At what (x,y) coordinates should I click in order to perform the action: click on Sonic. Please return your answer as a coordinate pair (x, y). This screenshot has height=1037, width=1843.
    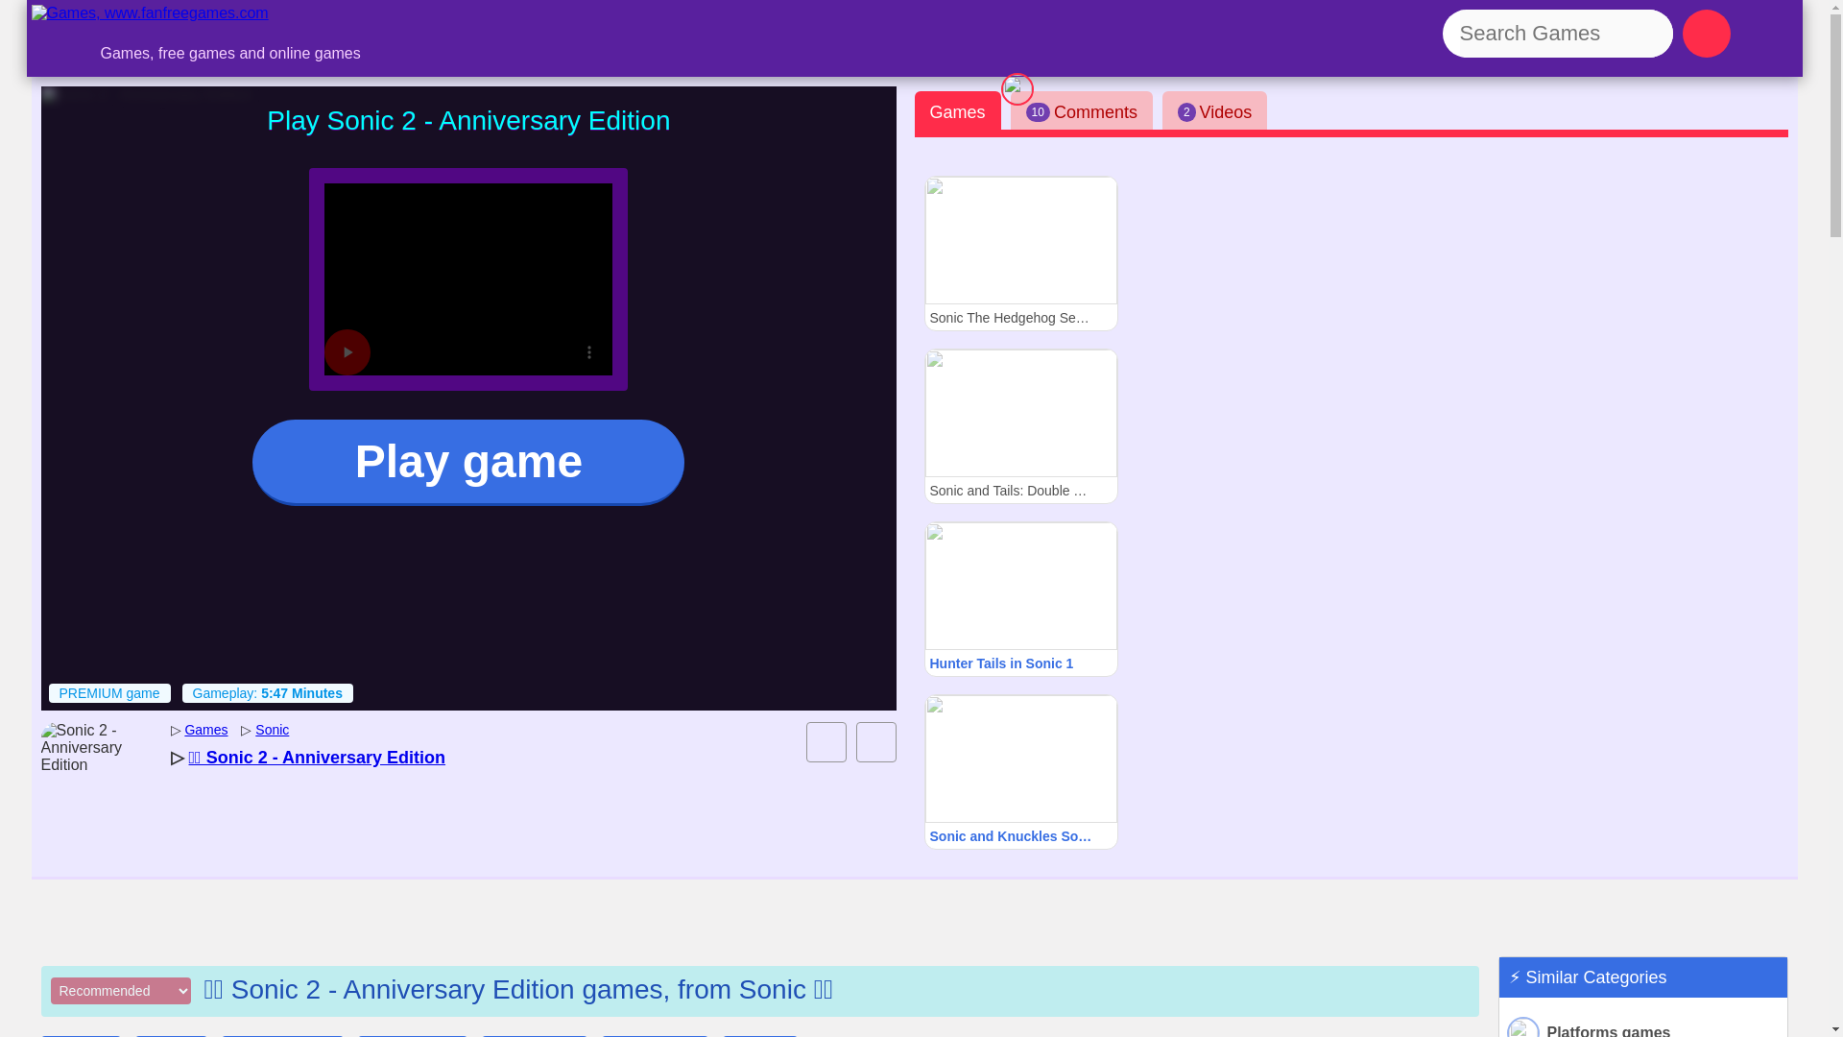
    Looking at the image, I should click on (273, 729).